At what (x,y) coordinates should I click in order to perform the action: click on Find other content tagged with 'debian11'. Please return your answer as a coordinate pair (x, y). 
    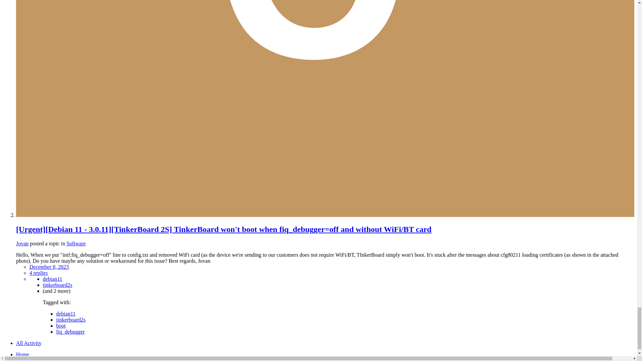
    Looking at the image, I should click on (66, 313).